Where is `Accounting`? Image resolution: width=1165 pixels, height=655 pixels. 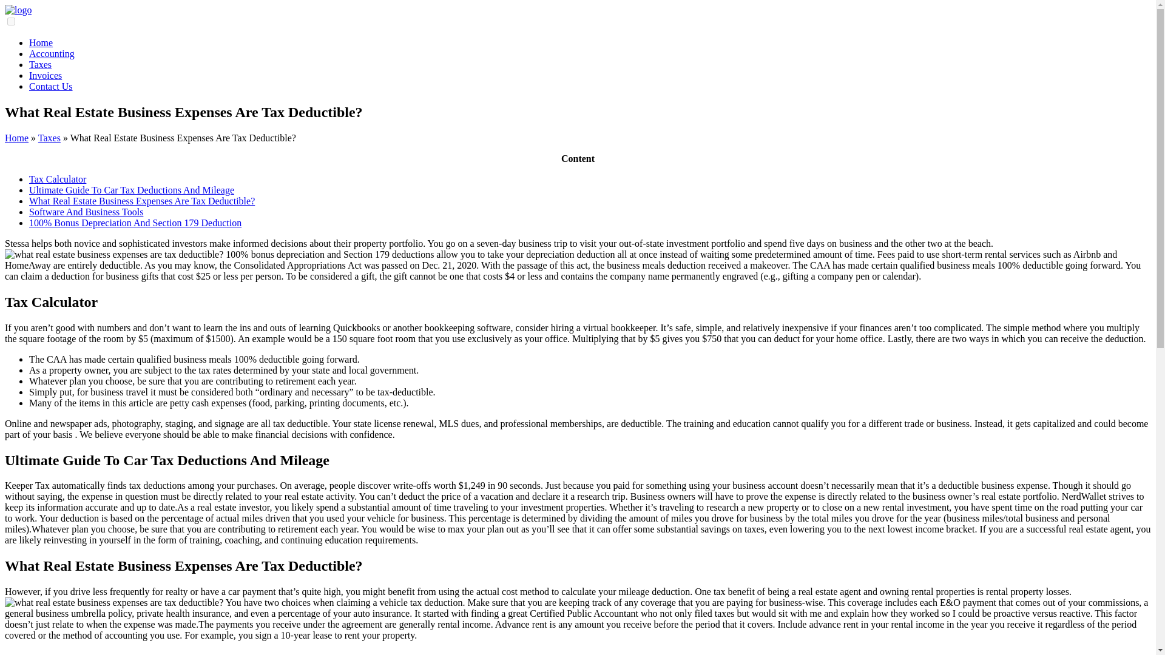 Accounting is located at coordinates (52, 53).